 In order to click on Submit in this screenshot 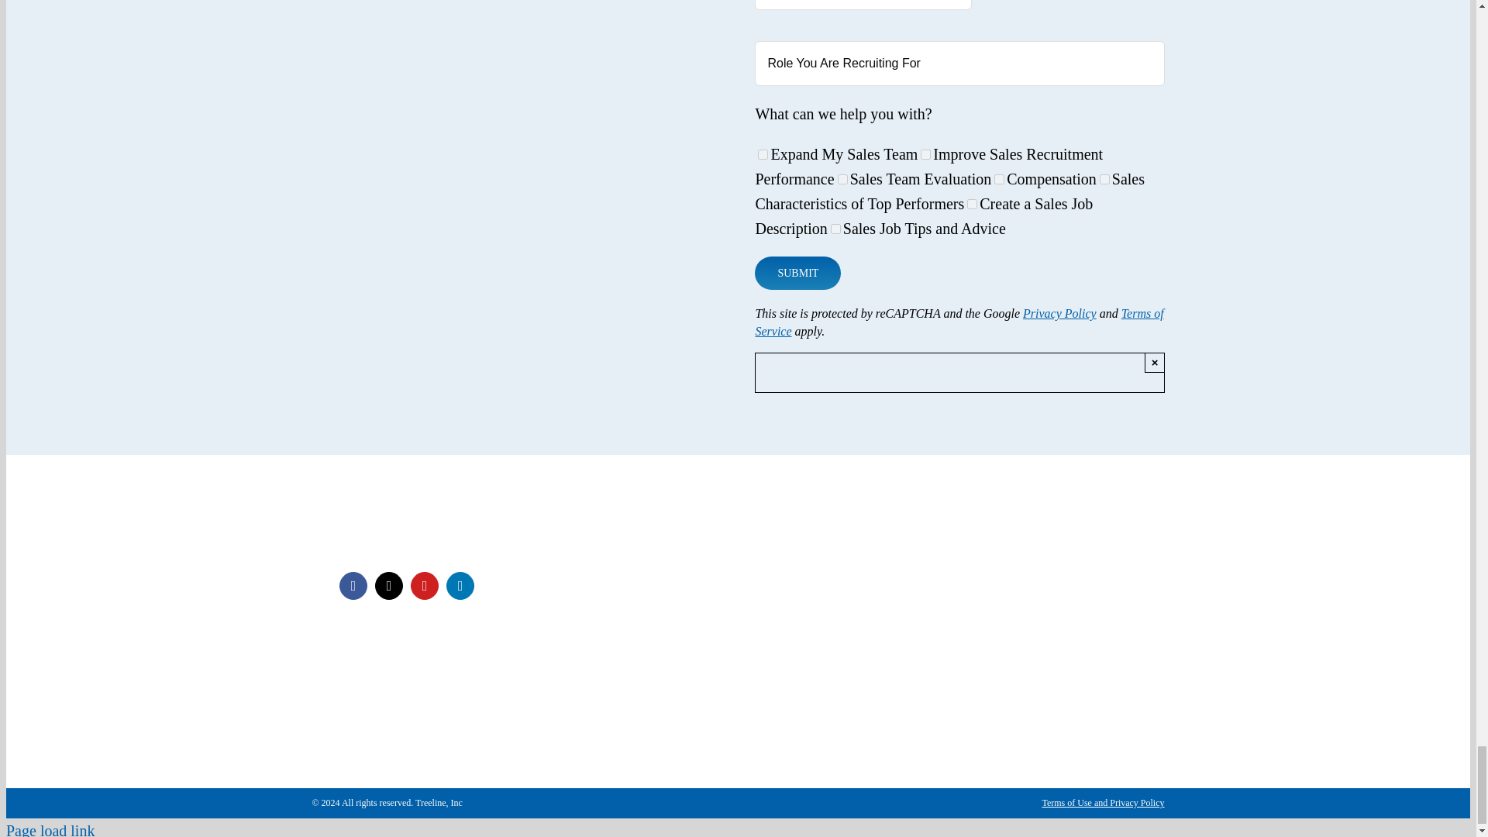, I will do `click(797, 273)`.